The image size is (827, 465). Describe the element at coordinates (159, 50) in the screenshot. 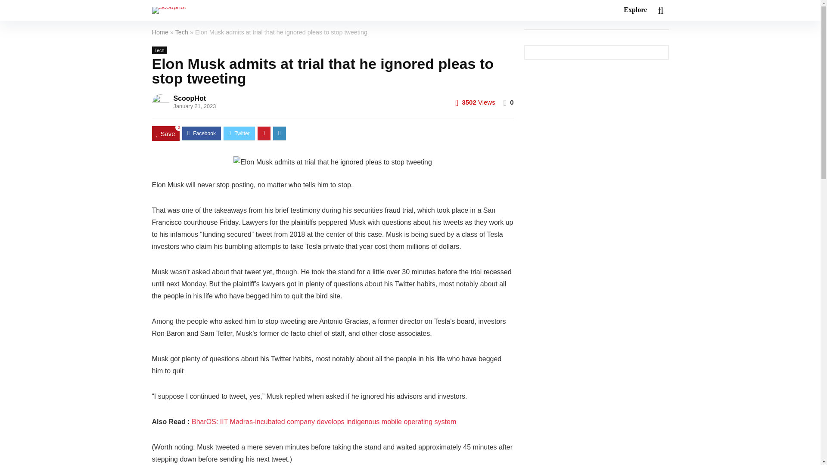

I see `View all posts in Tech` at that location.